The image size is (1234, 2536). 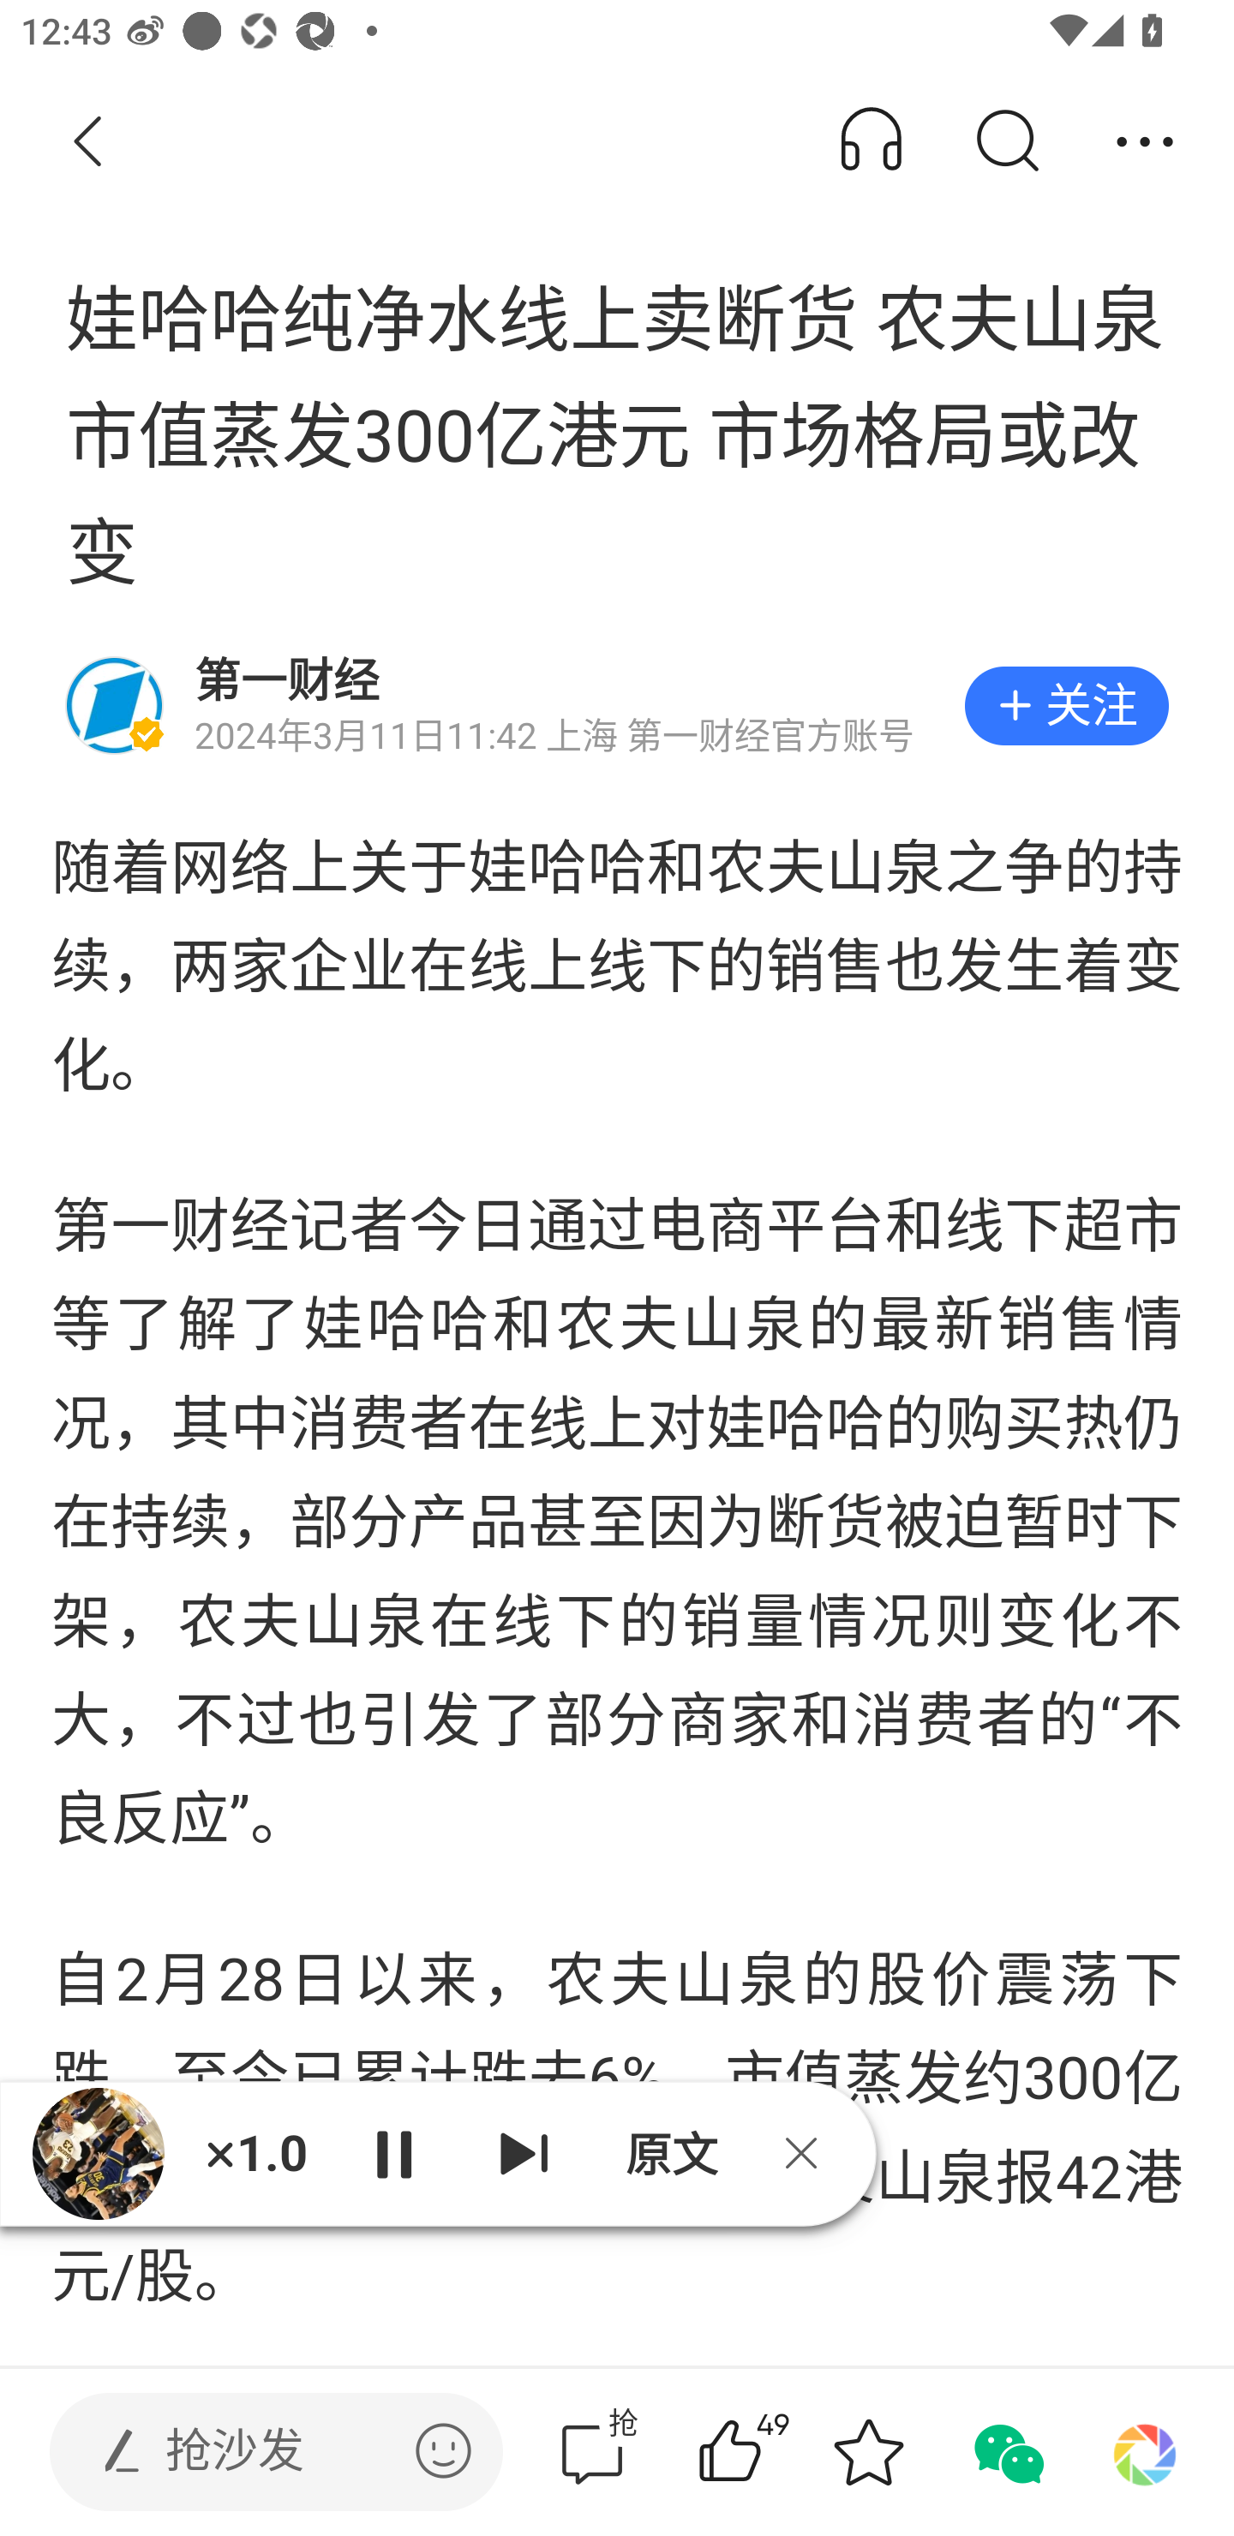 I want to click on , so click(x=443, y=2450).